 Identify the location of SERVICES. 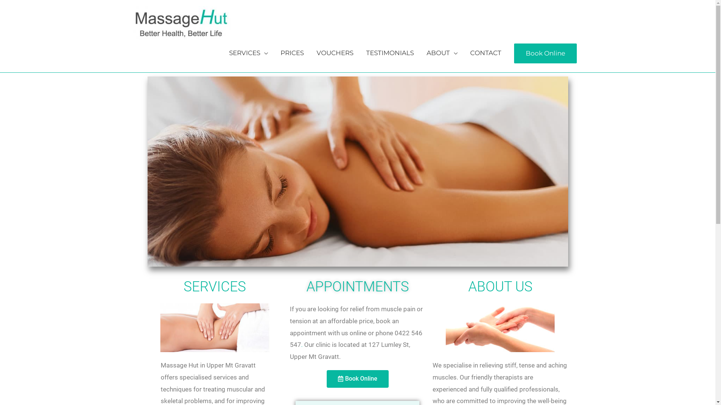
(248, 53).